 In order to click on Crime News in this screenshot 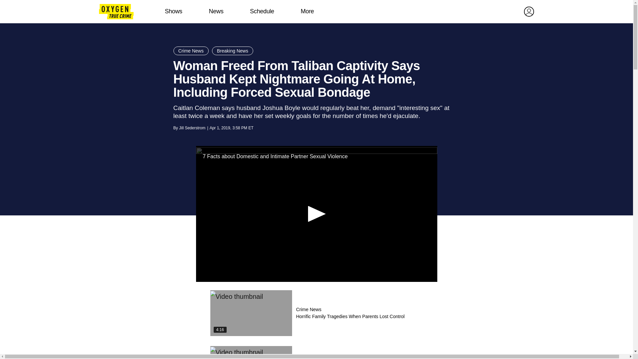, I will do `click(191, 51)`.